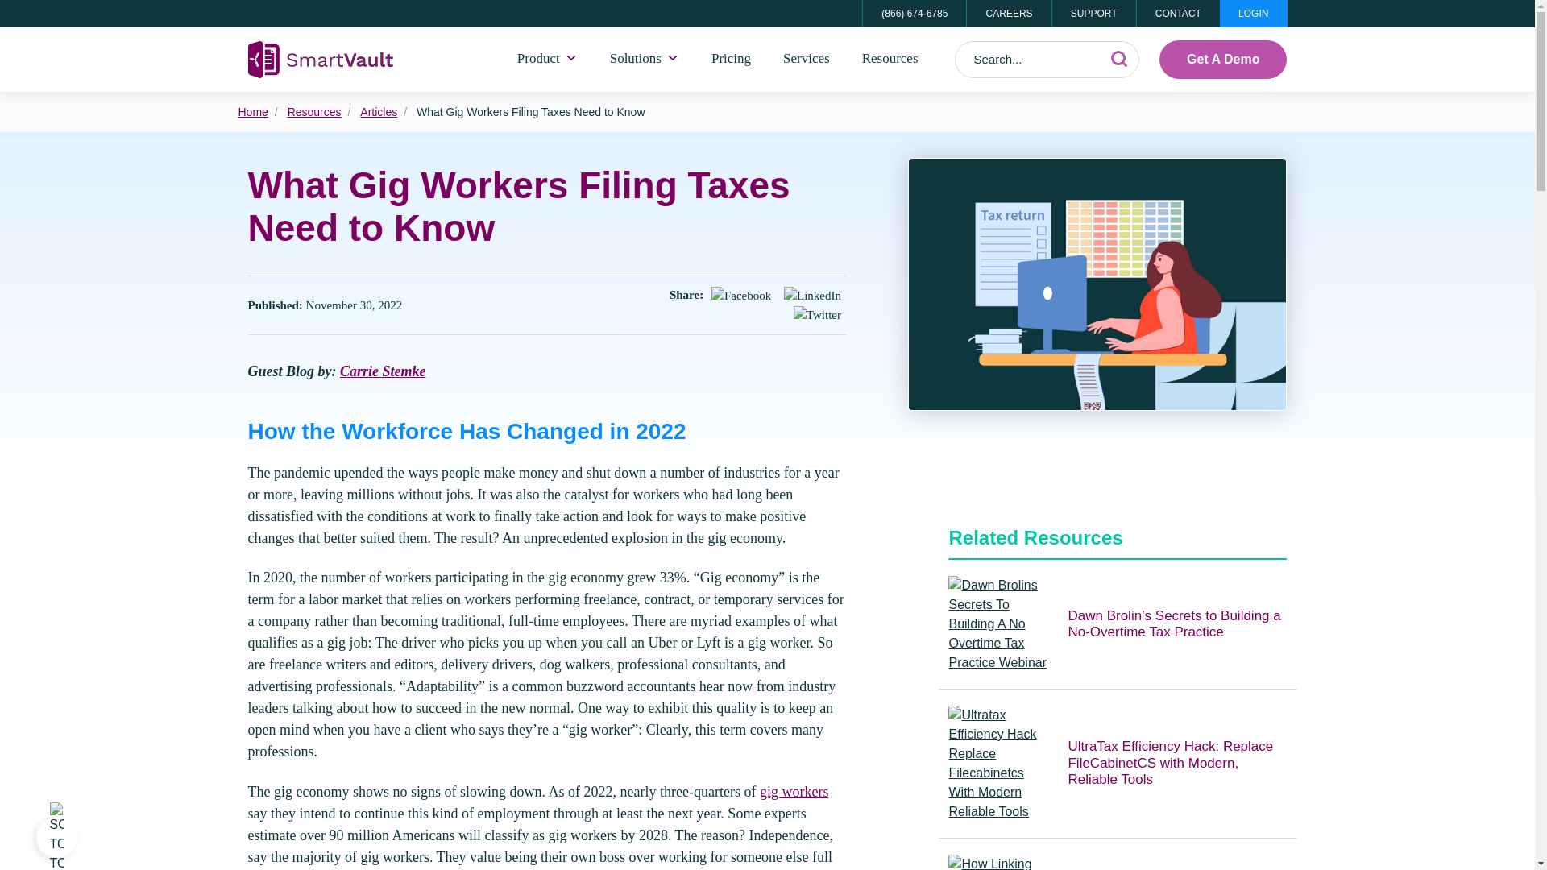 The height and width of the screenshot is (870, 1547). Describe the element at coordinates (1047, 60) in the screenshot. I see `Search for:` at that location.